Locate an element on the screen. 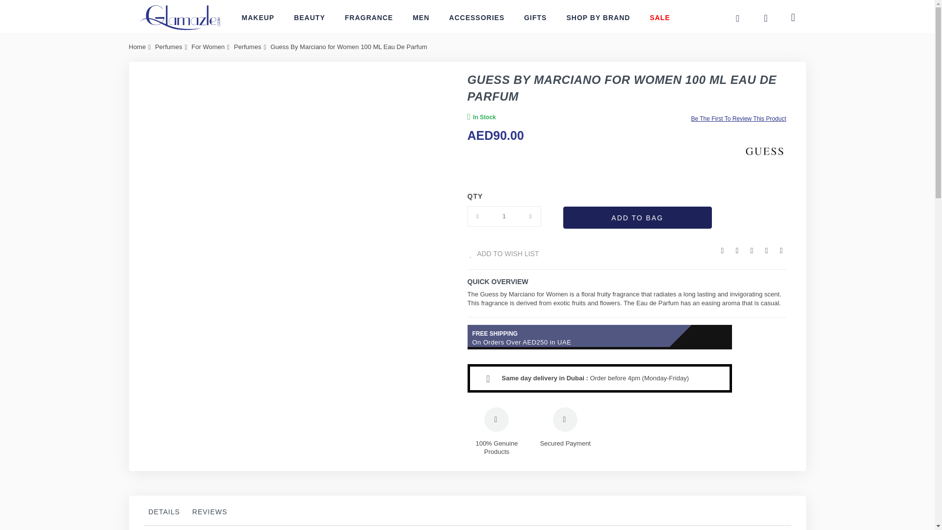  ACCESSORIES is located at coordinates (476, 18).